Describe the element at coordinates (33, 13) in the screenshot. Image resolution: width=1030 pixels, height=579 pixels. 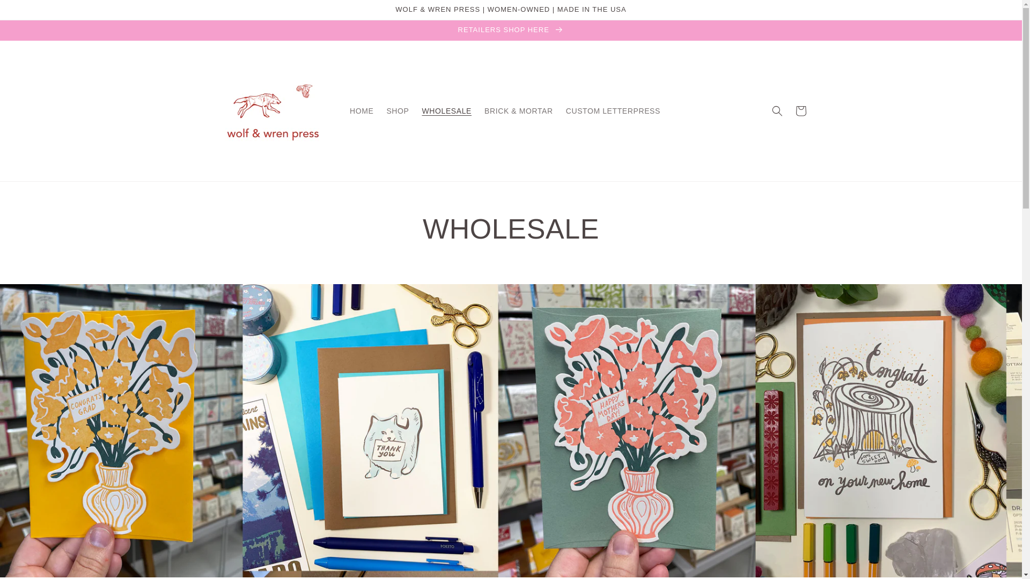
I see `Skip to content` at that location.